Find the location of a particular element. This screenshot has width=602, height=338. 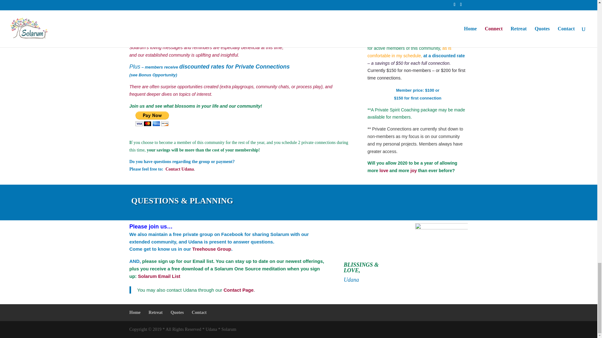

Contact is located at coordinates (199, 312).